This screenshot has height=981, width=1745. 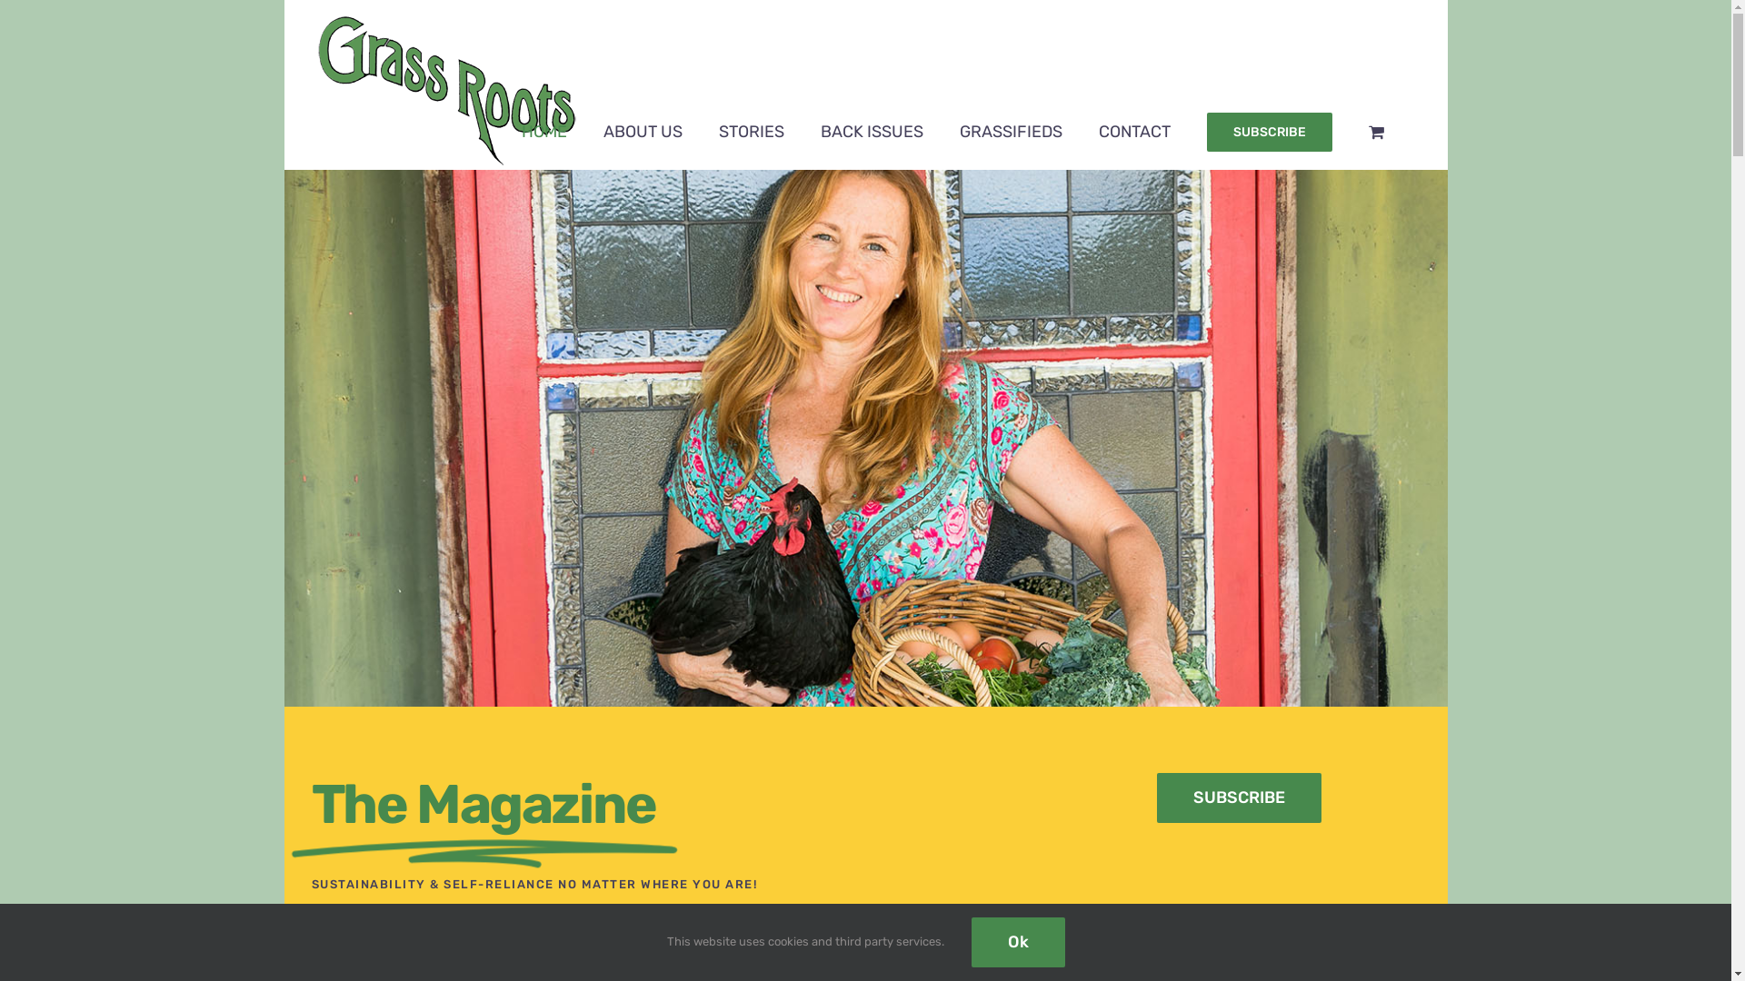 What do you see at coordinates (1011, 131) in the screenshot?
I see `GRASSIFIEDS` at bounding box center [1011, 131].